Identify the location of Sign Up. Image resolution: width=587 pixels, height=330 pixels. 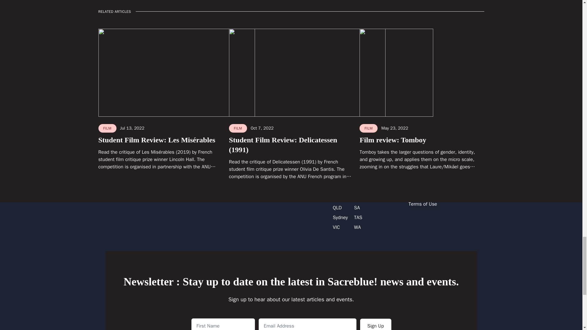
(376, 324).